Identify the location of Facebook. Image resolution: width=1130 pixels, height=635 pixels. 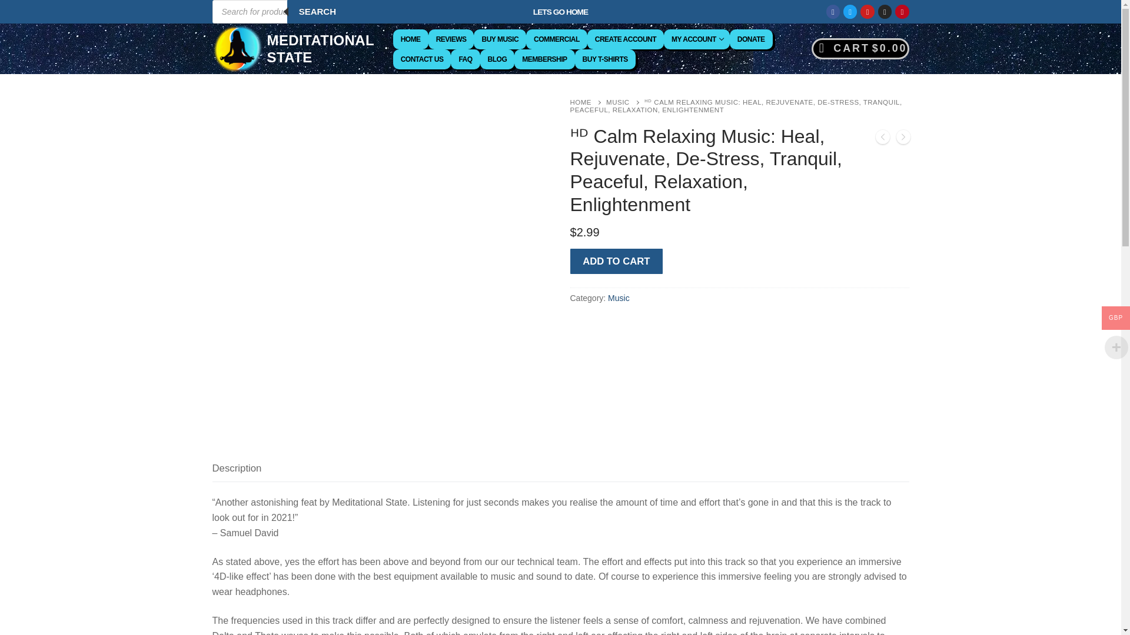
(833, 12).